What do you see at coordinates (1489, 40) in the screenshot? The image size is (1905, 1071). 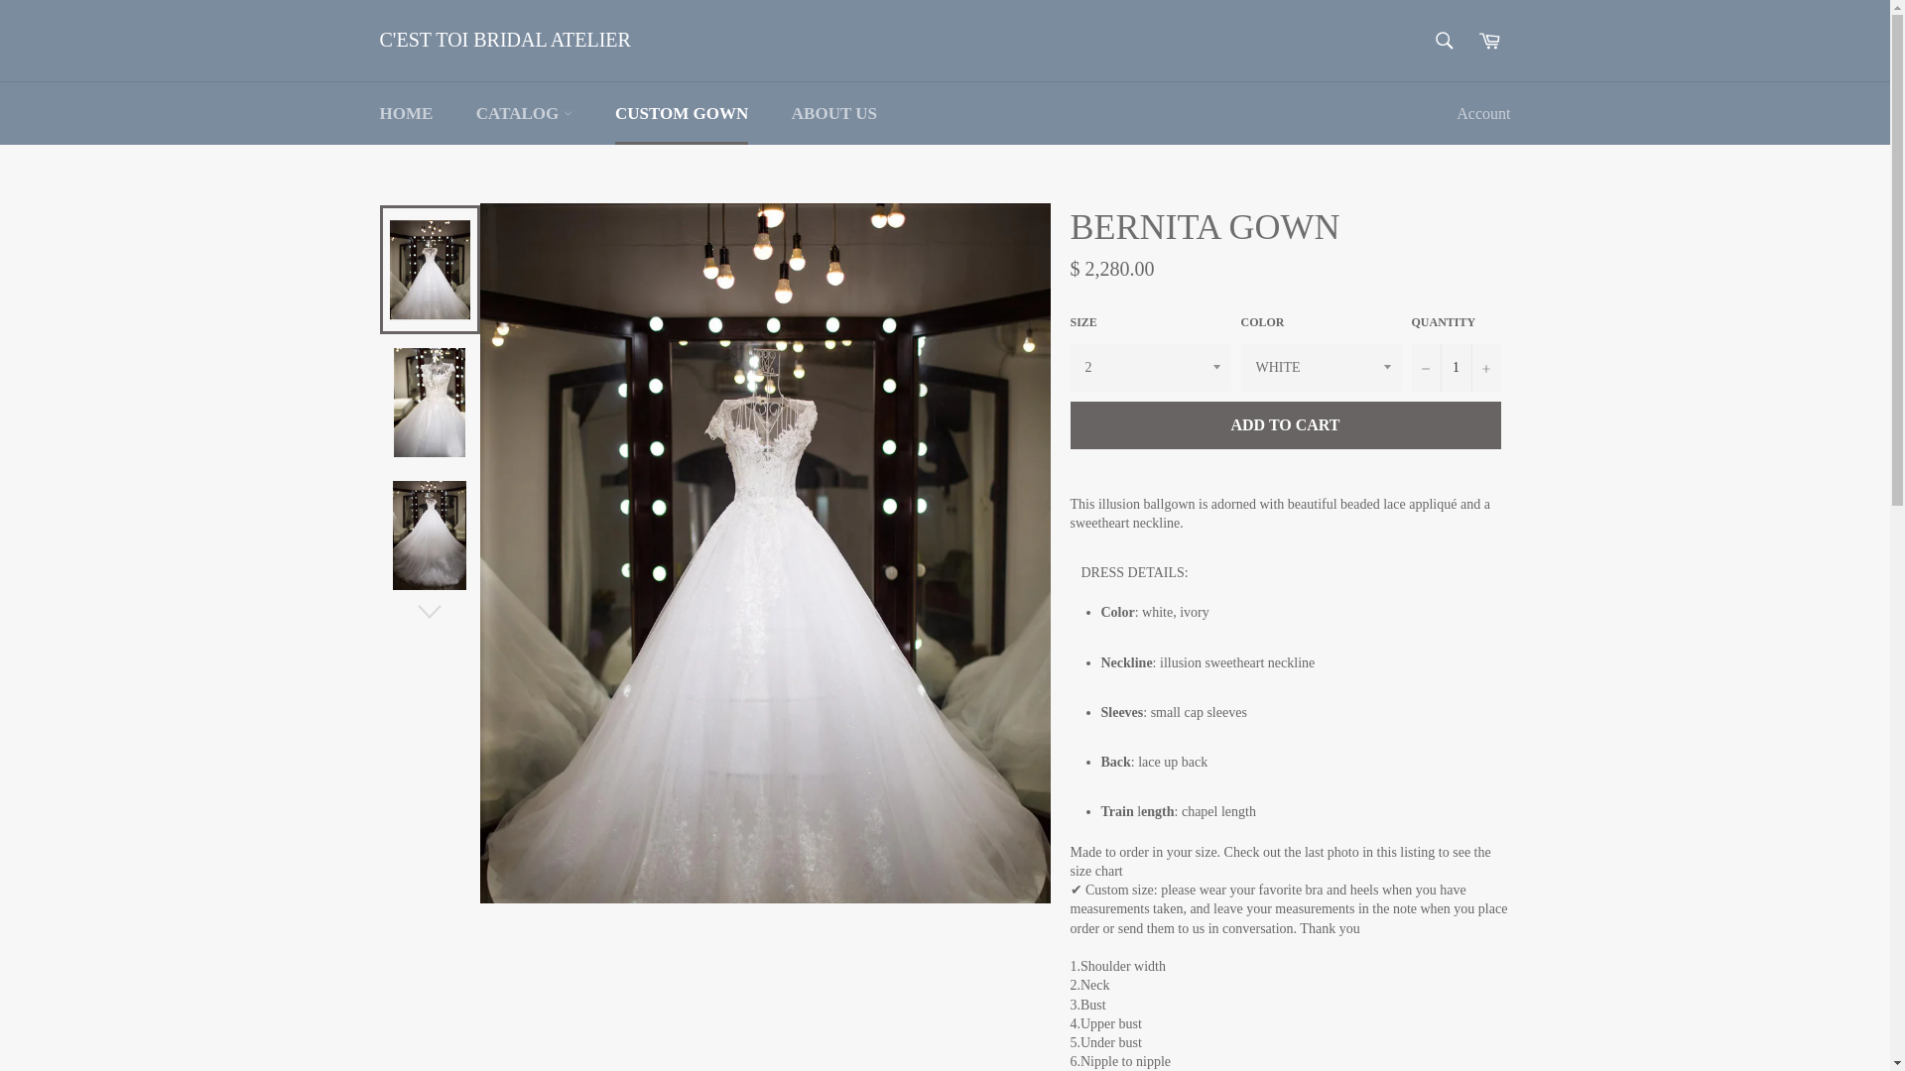 I see `Cart` at bounding box center [1489, 40].